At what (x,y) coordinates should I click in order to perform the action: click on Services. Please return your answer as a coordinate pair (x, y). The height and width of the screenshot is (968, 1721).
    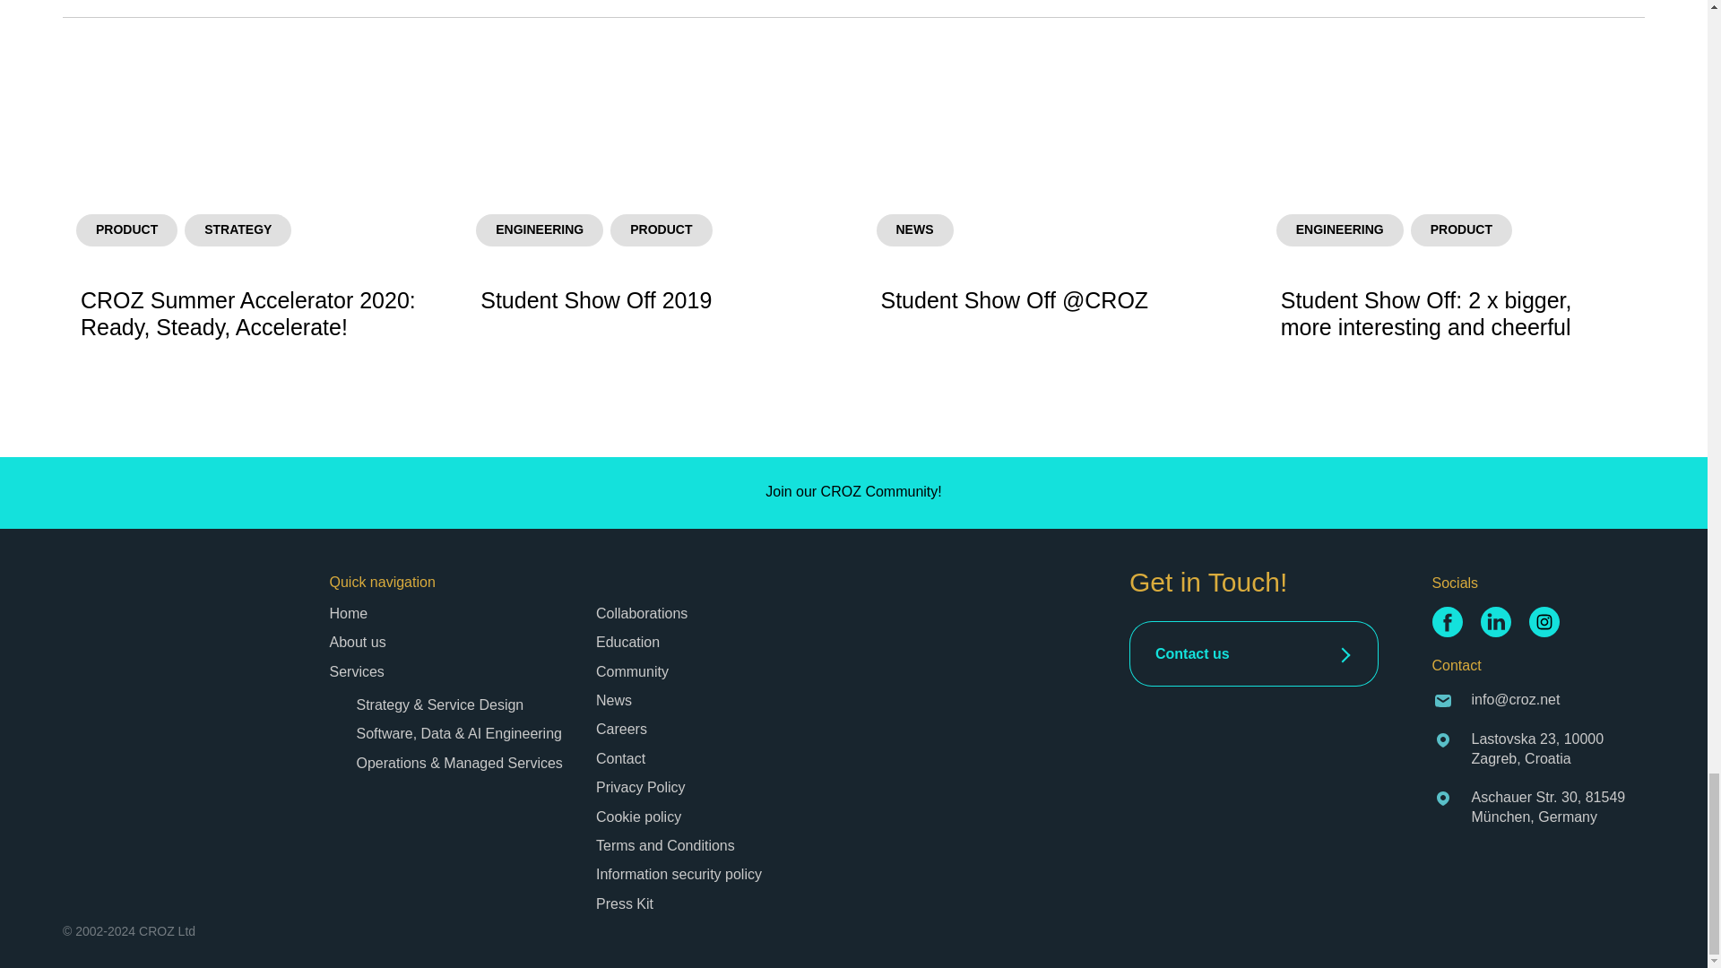
    Looking at the image, I should click on (357, 671).